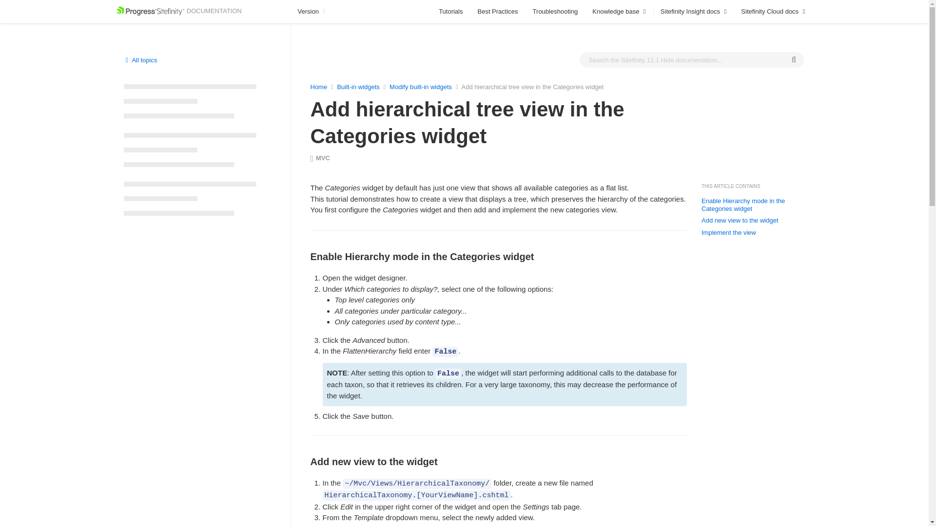  What do you see at coordinates (421, 87) in the screenshot?
I see `Modify built-in widgets` at bounding box center [421, 87].